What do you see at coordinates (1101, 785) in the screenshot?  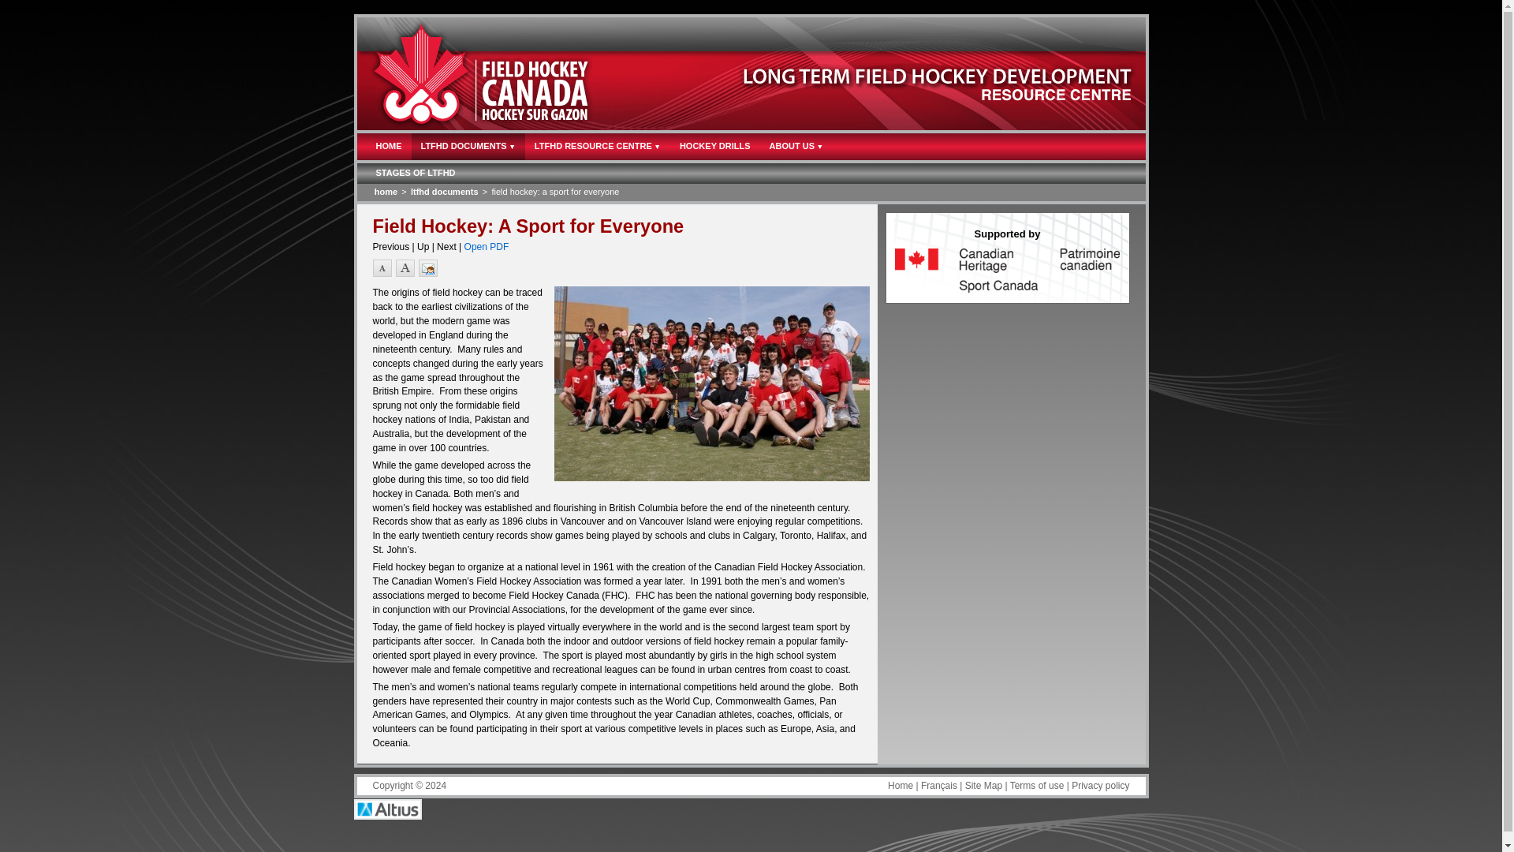 I see `Privacy policy` at bounding box center [1101, 785].